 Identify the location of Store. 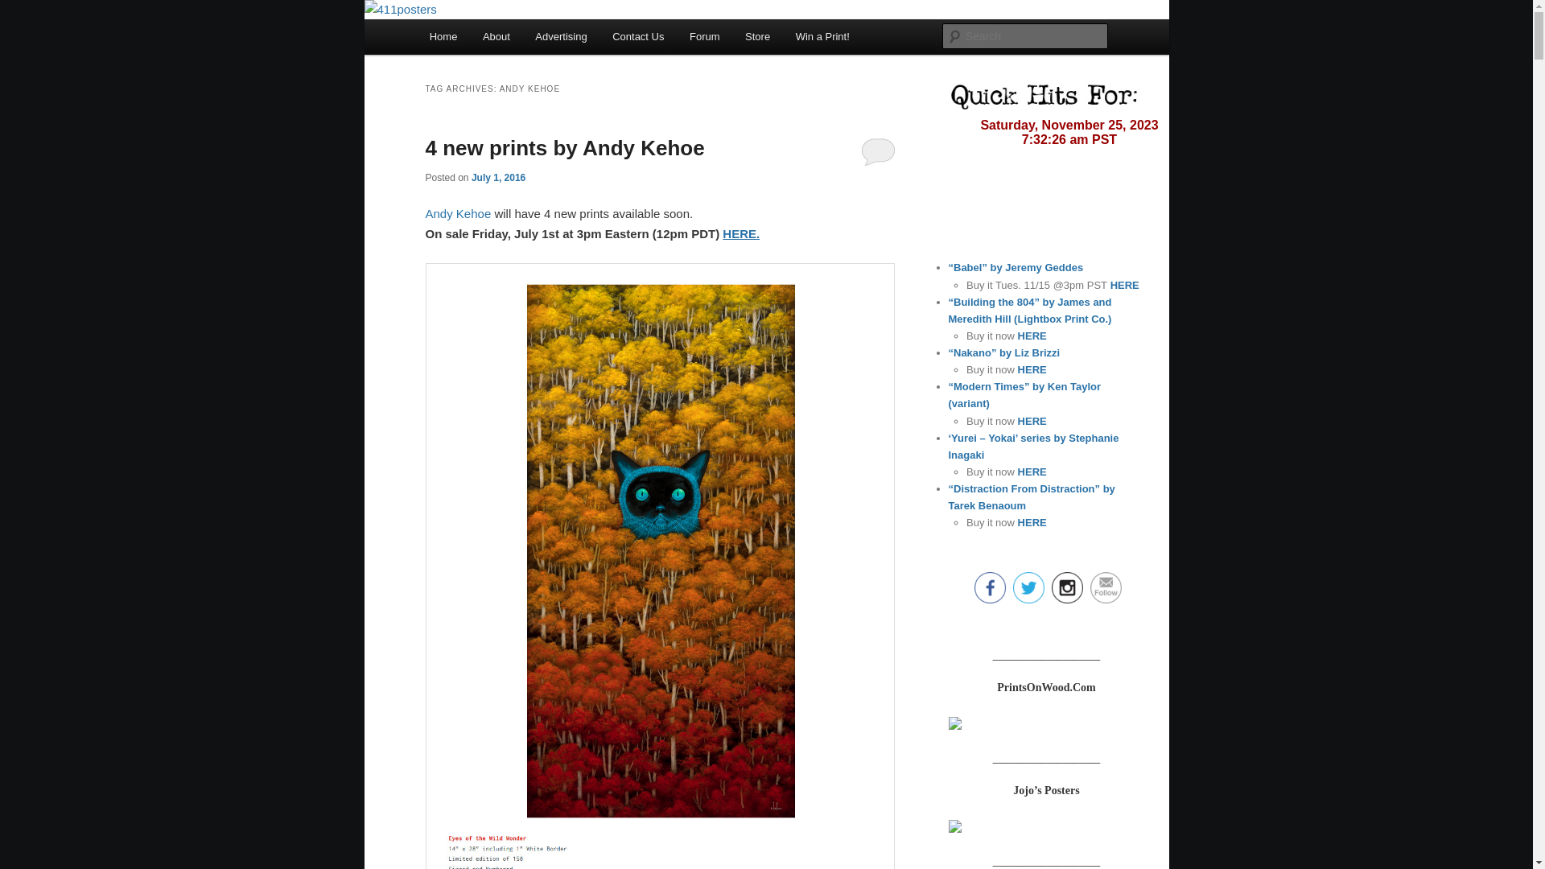
(757, 37).